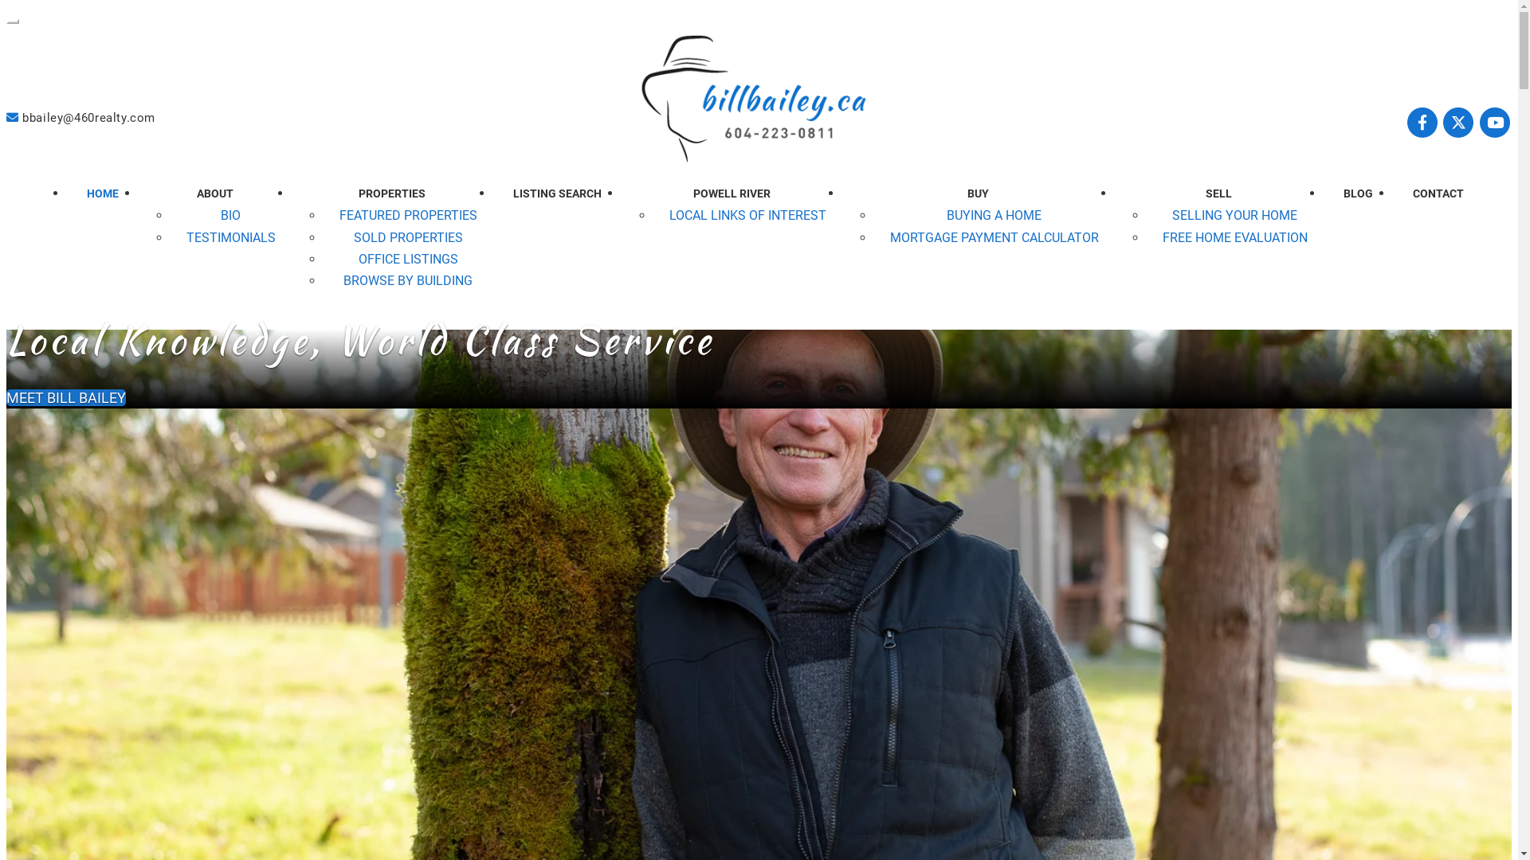  Describe the element at coordinates (994, 215) in the screenshot. I see `BUYING A HOME` at that location.